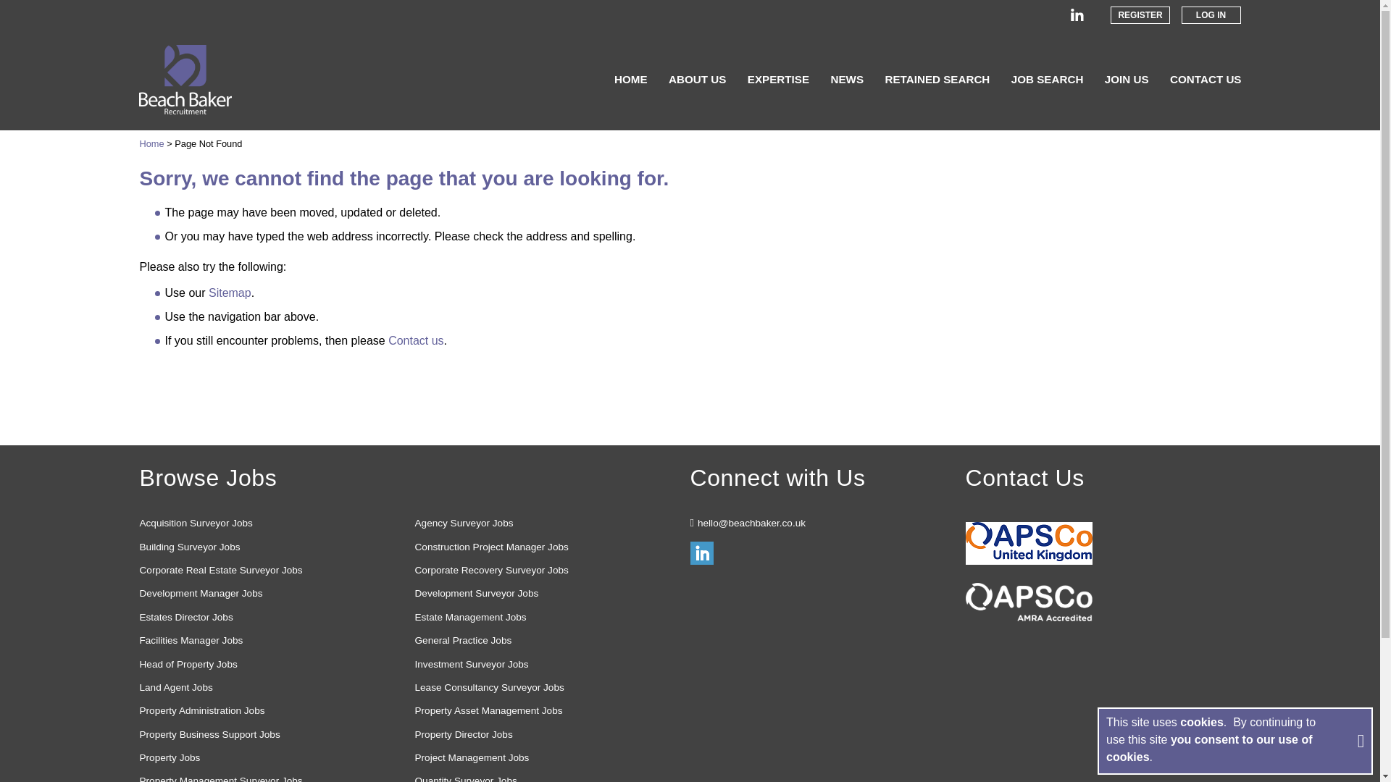 This screenshot has height=782, width=1391. Describe the element at coordinates (273, 710) in the screenshot. I see `Property Administration Jobs` at that location.